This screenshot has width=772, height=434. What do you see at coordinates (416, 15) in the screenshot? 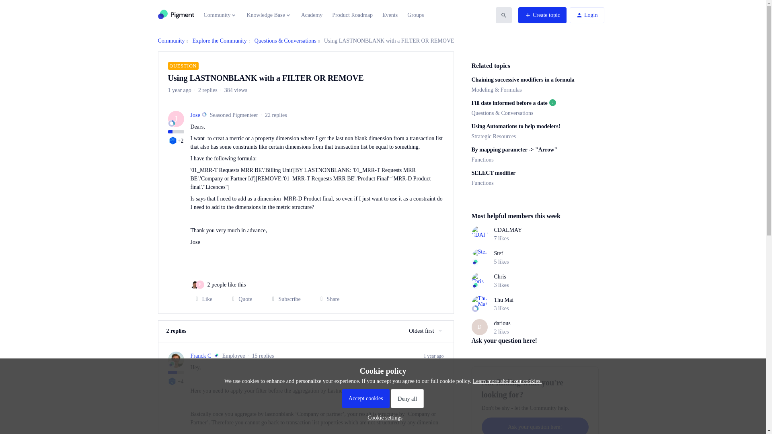
I see `Groups` at bounding box center [416, 15].